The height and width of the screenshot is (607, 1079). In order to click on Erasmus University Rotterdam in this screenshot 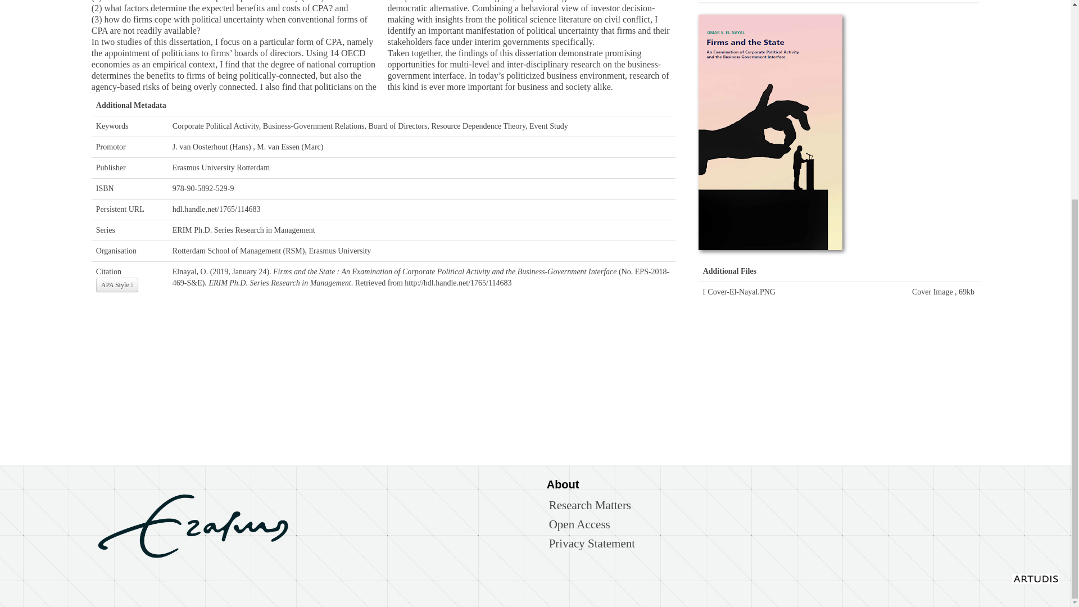, I will do `click(221, 167)`.